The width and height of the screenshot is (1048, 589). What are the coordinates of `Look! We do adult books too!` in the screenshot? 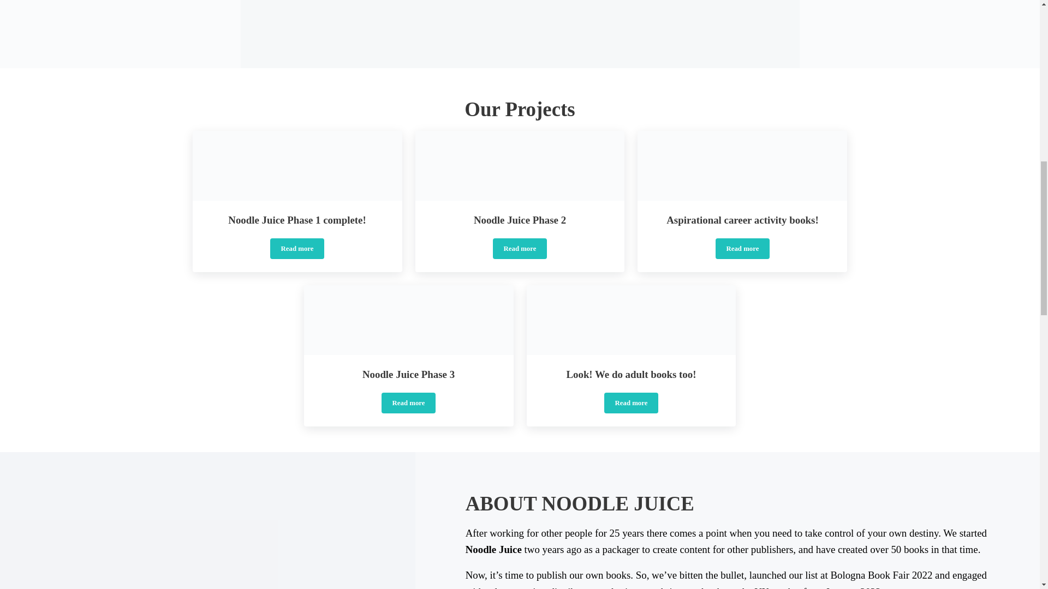 It's located at (297, 220).